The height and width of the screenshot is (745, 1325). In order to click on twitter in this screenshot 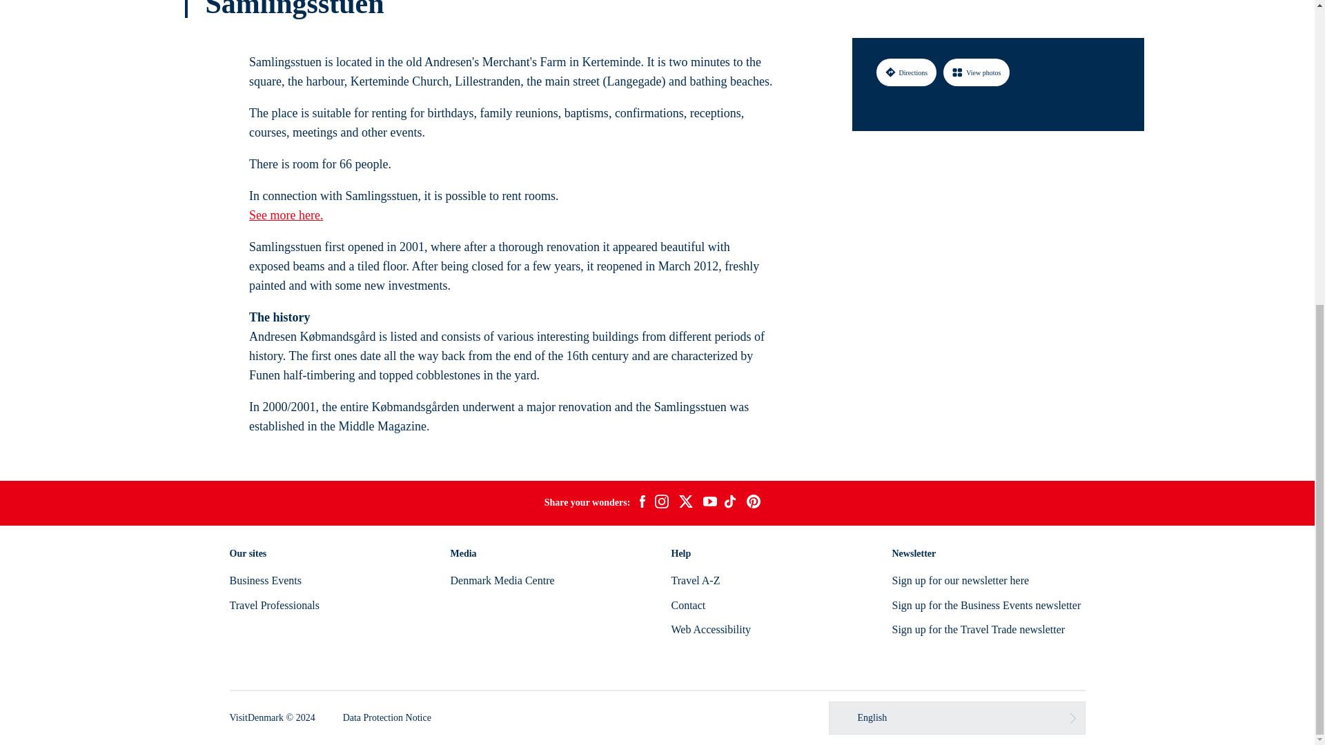, I will do `click(685, 504)`.